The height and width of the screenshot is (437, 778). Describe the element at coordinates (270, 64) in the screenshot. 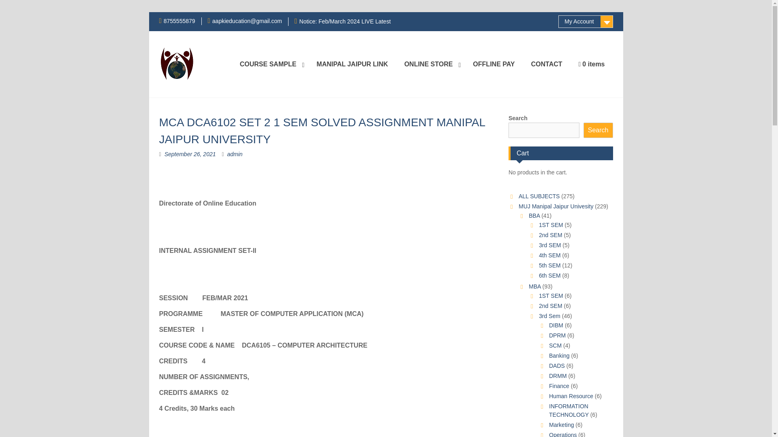

I see `COURSE SAMPLE` at that location.